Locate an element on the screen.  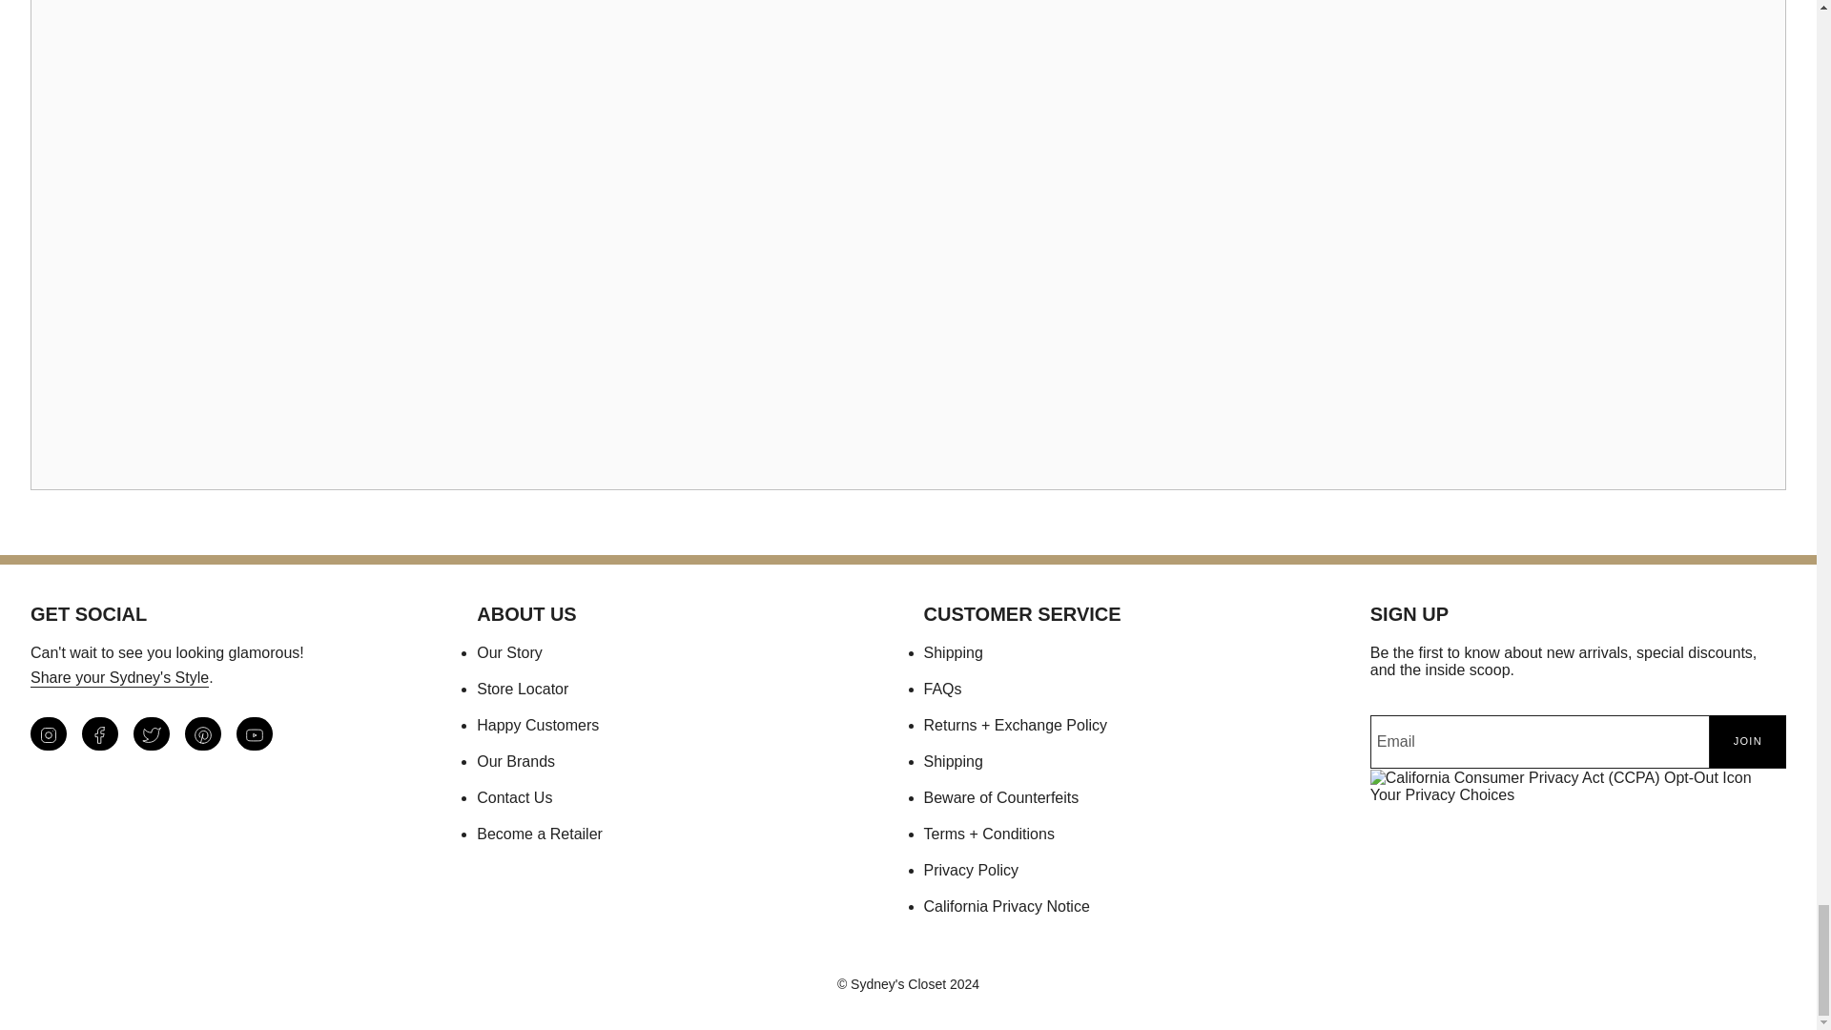
Sydney's Closet on Facebook is located at coordinates (100, 733).